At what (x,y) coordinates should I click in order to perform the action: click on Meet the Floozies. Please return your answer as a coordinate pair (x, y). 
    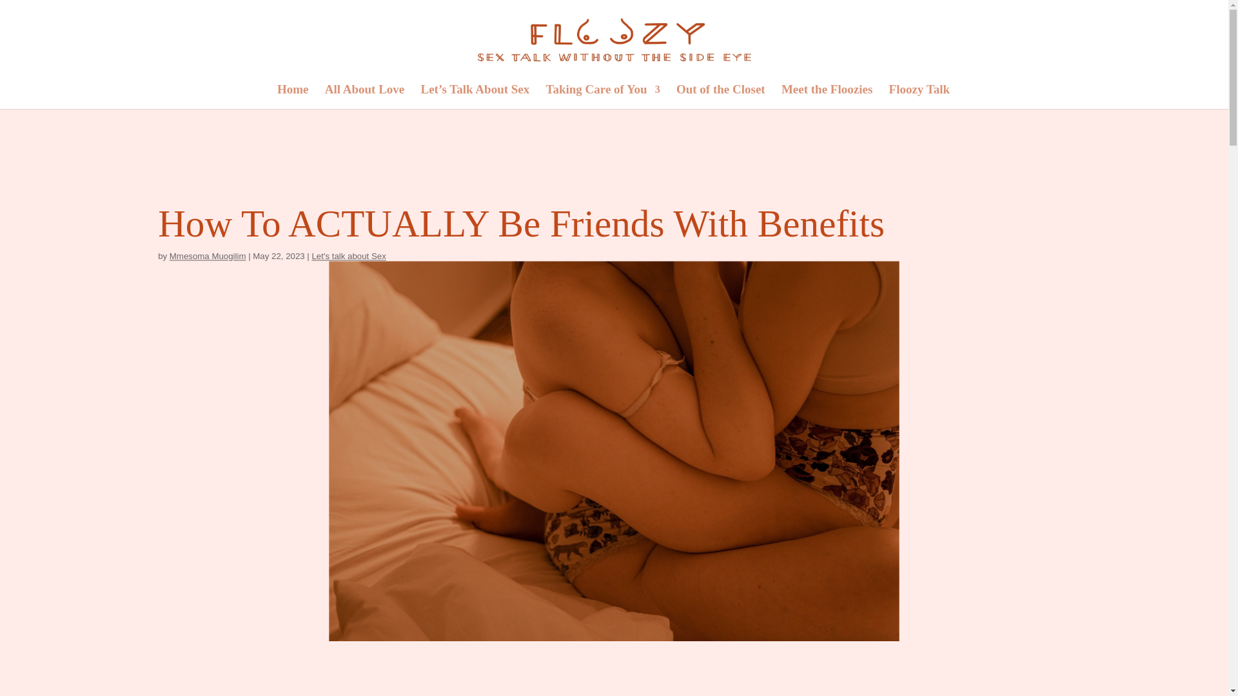
    Looking at the image, I should click on (827, 97).